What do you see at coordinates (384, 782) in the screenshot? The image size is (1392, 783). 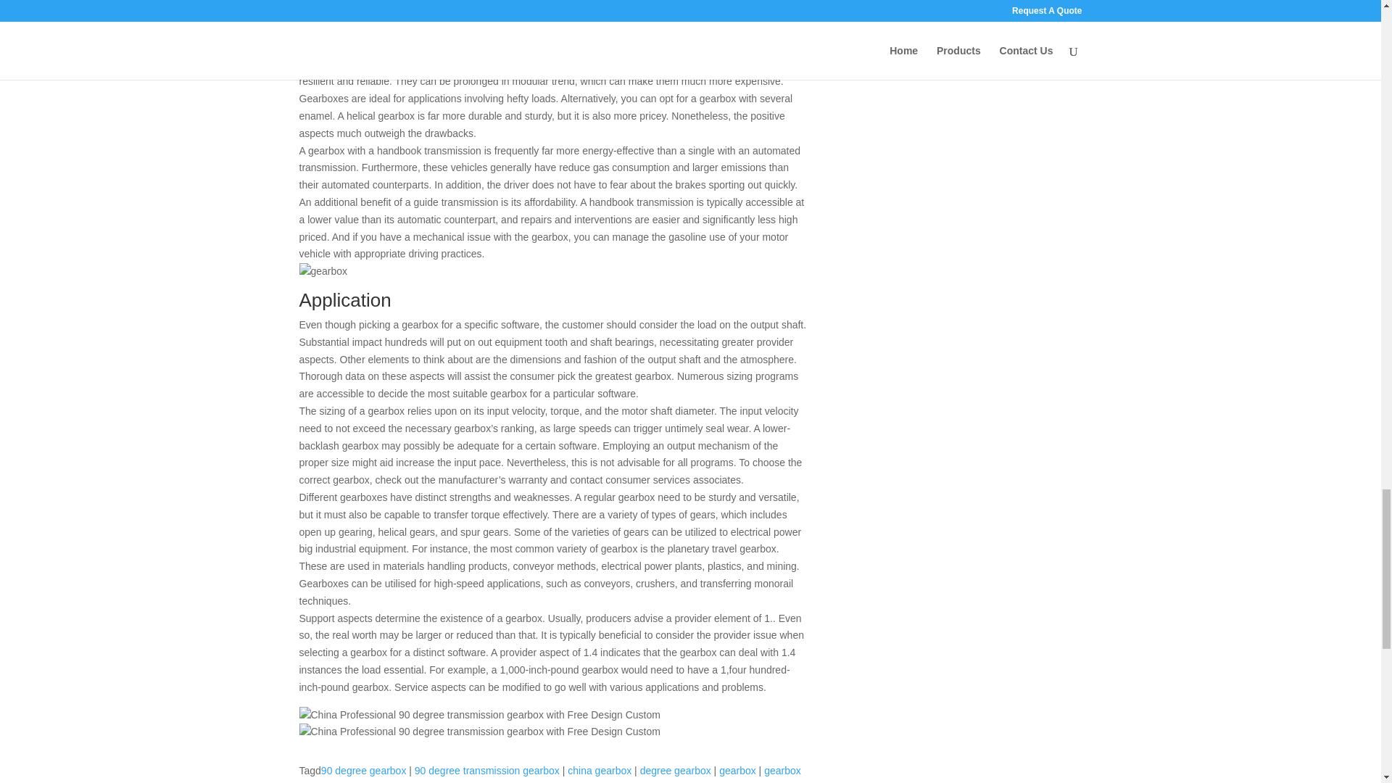 I see `gearbox china` at bounding box center [384, 782].